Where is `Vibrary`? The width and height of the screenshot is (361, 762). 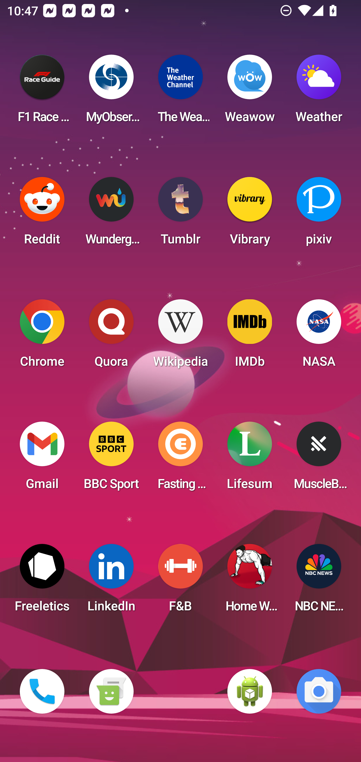 Vibrary is located at coordinates (250, 214).